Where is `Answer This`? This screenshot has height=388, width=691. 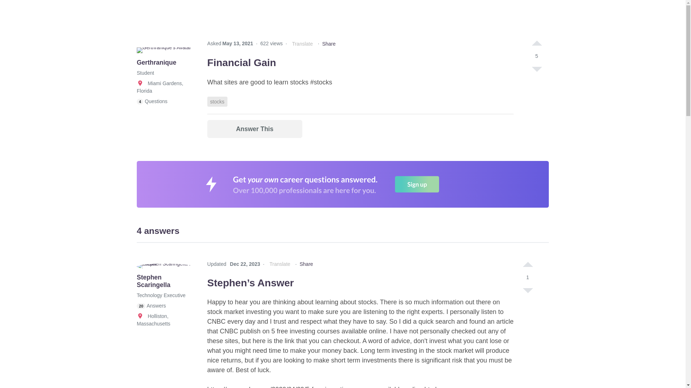
Answer This is located at coordinates (255, 129).